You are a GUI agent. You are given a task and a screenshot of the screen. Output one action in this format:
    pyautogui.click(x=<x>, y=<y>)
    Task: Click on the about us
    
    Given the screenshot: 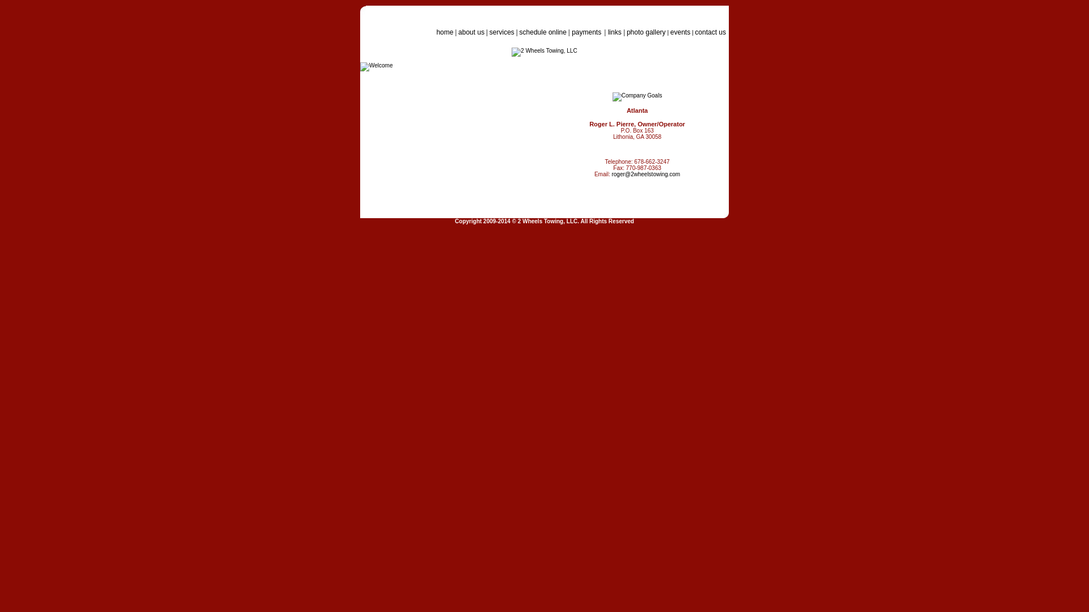 What is the action you would take?
    pyautogui.click(x=471, y=32)
    